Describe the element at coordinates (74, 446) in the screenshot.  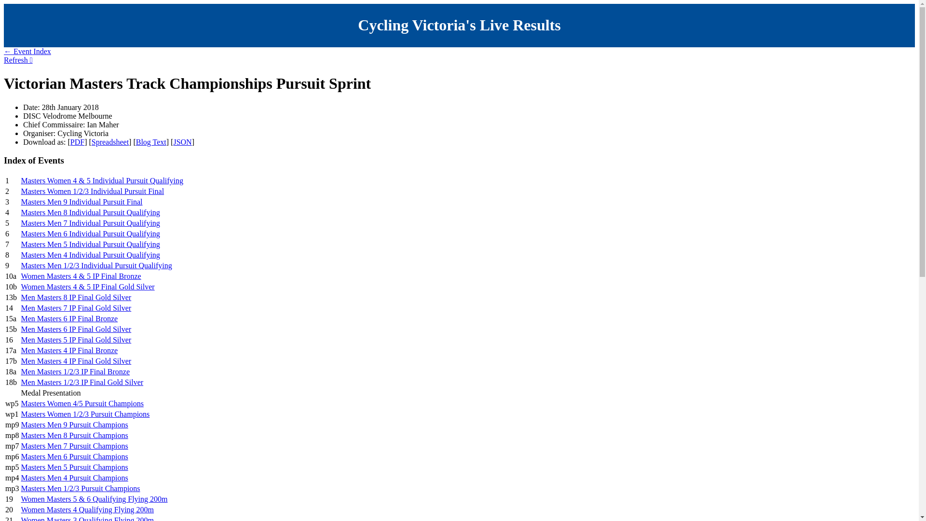
I see `Masters Men 7 Pursuit Champions` at that location.